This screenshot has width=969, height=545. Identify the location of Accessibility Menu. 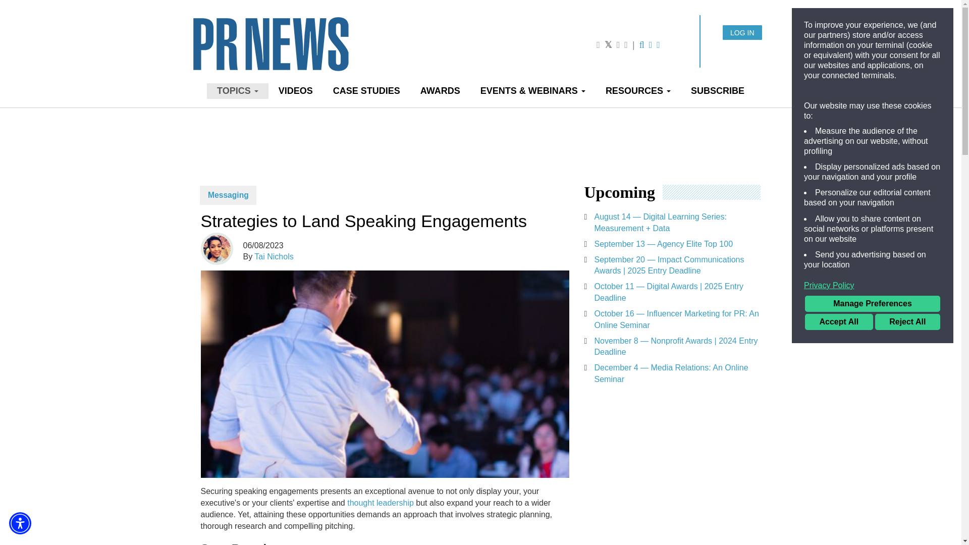
(20, 523).